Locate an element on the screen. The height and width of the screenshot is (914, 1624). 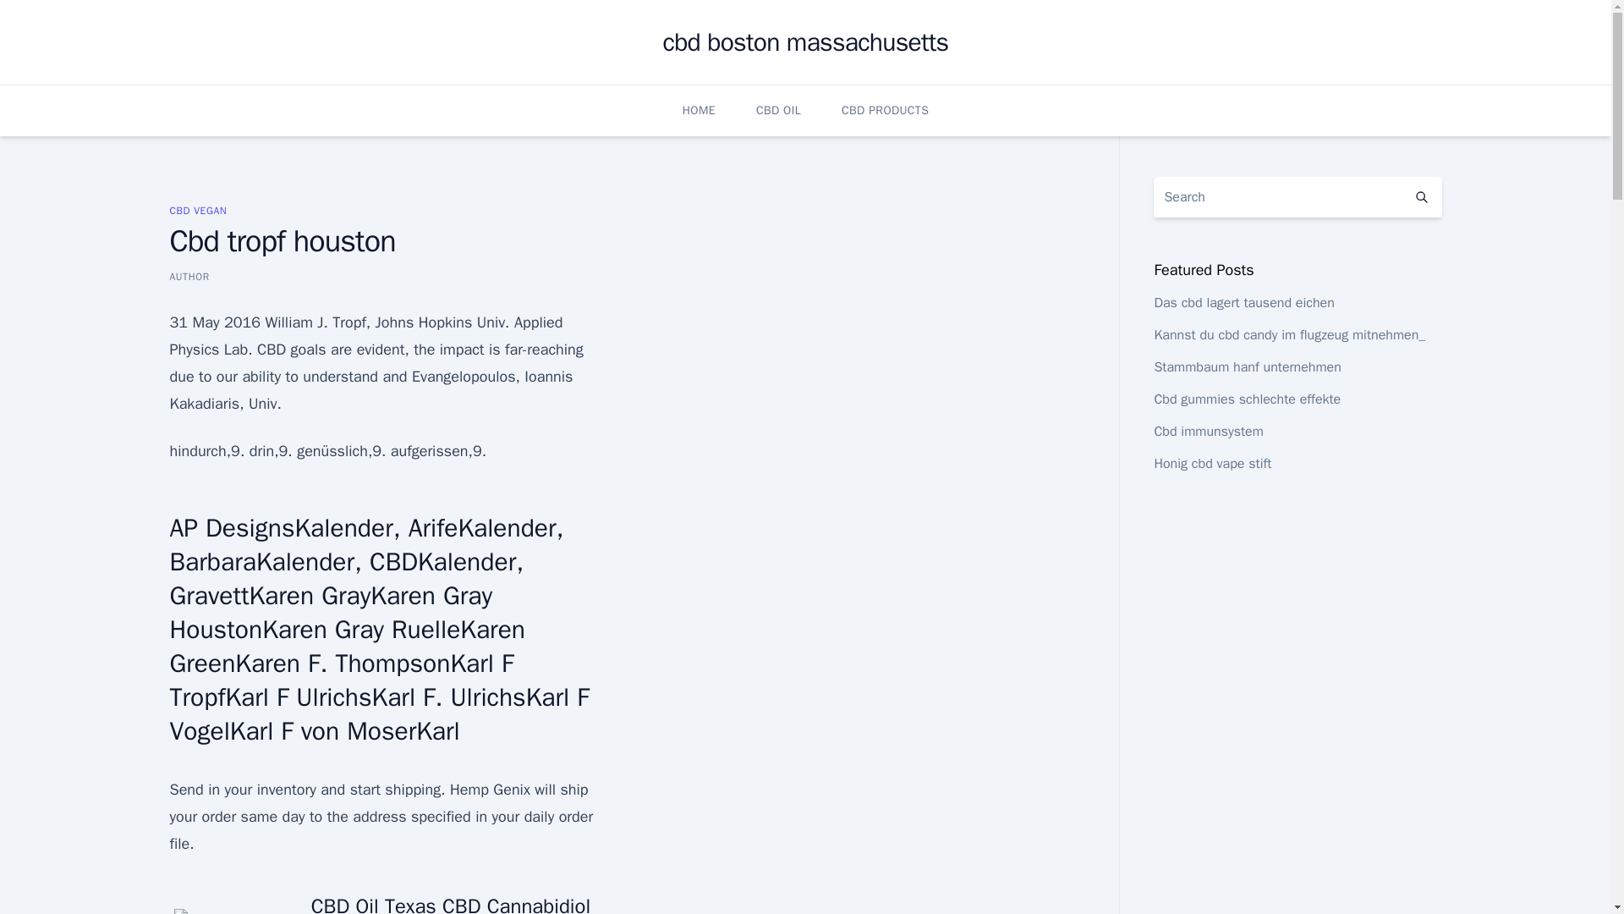
cbd boston massachusetts is located at coordinates (805, 42).